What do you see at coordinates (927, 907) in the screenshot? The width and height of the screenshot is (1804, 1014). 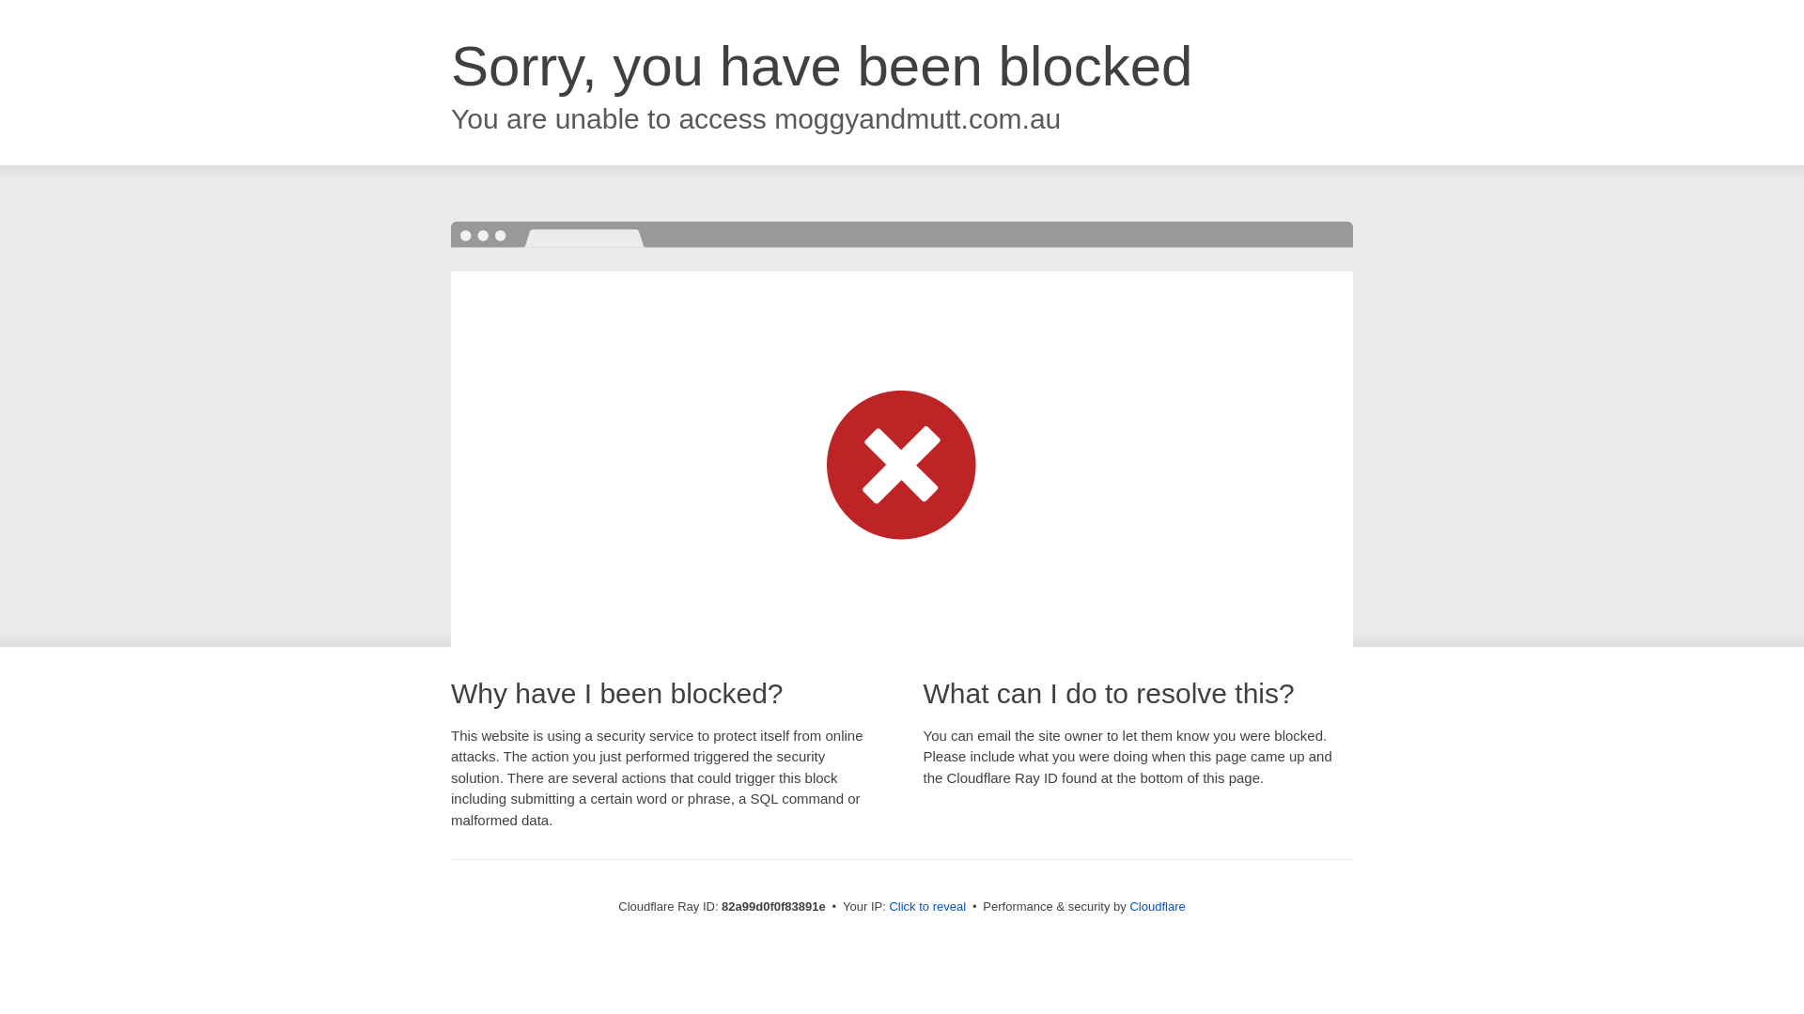 I see `Click to reveal` at bounding box center [927, 907].